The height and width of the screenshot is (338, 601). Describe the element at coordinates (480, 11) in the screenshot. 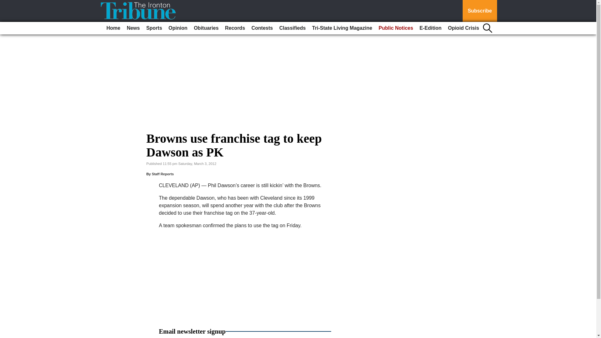

I see `Subscribe` at that location.